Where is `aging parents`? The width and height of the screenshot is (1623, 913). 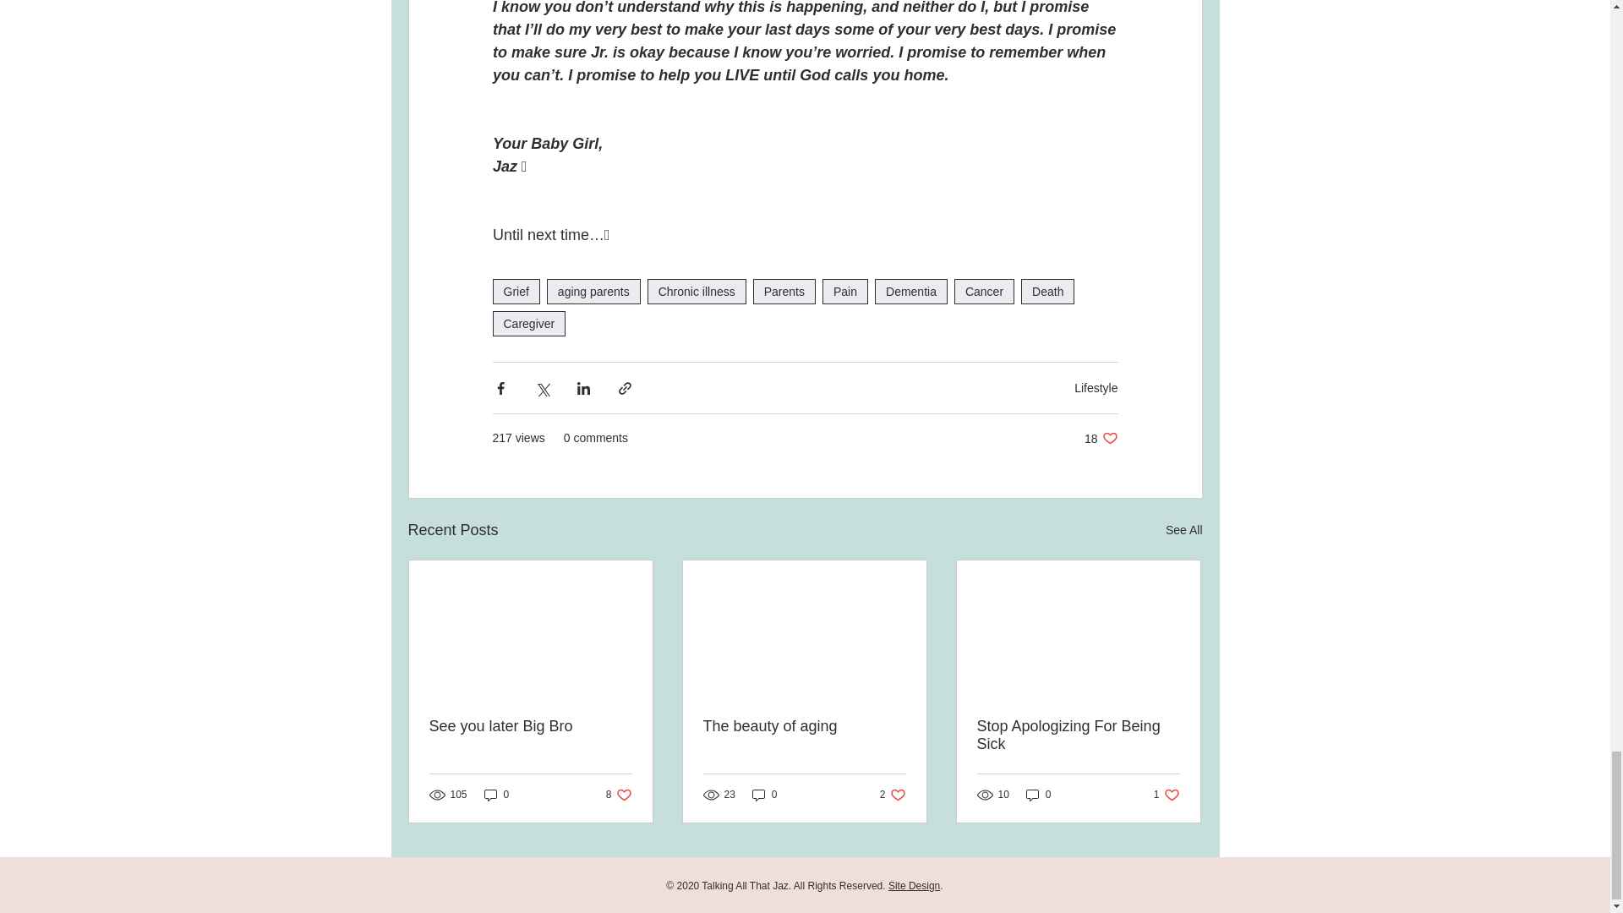 aging parents is located at coordinates (893, 795).